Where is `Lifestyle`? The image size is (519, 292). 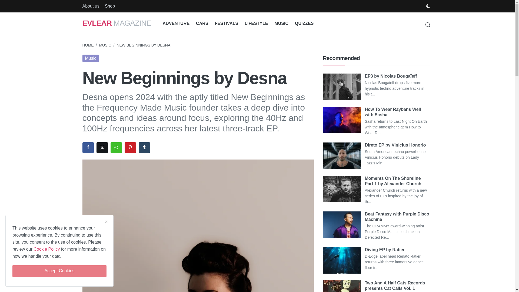 Lifestyle is located at coordinates (256, 24).